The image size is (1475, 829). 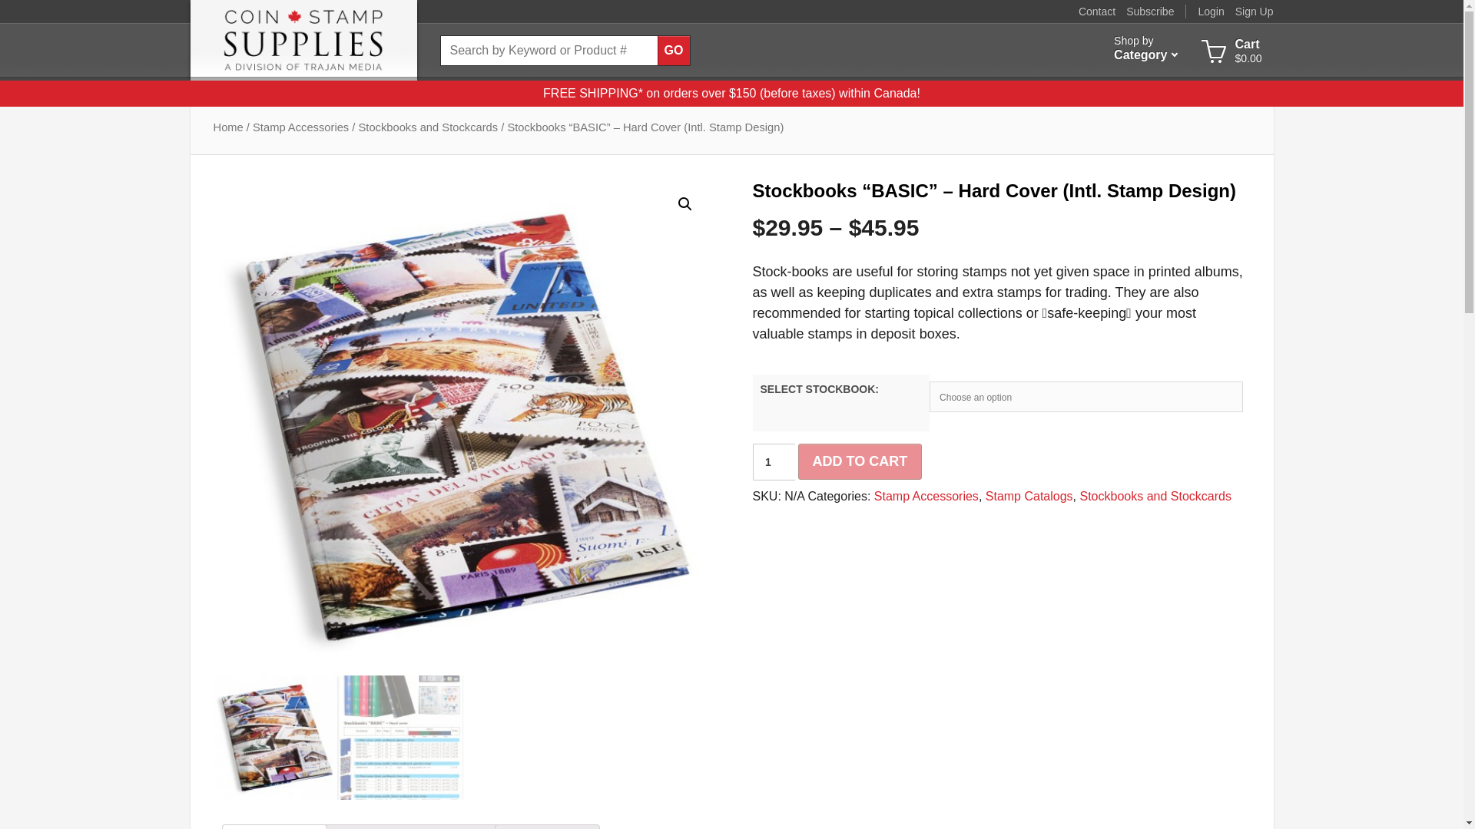 What do you see at coordinates (674, 51) in the screenshot?
I see `Qty` at bounding box center [674, 51].